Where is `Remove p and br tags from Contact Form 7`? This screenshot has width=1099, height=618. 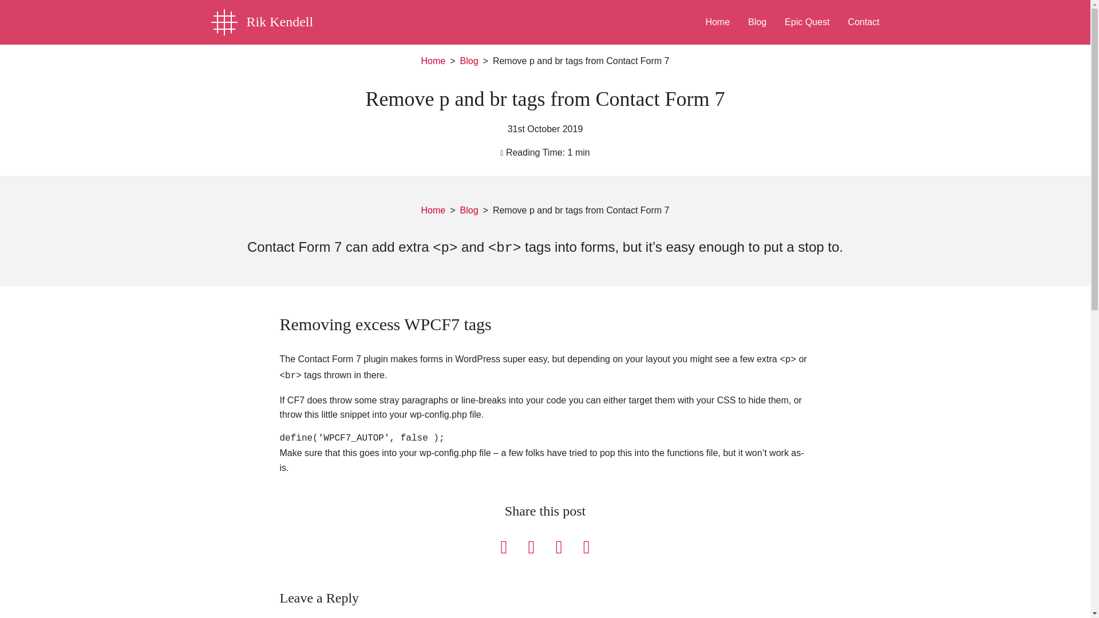
Remove p and br tags from Contact Form 7 is located at coordinates (580, 61).